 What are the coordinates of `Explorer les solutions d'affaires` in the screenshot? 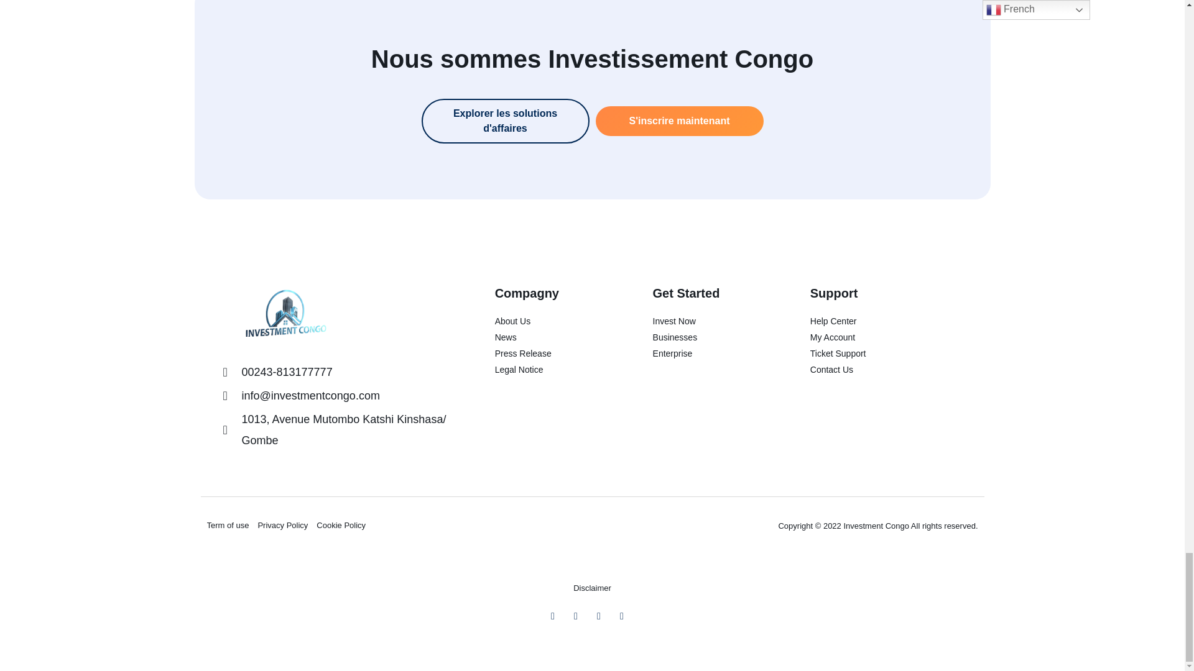 It's located at (505, 121).